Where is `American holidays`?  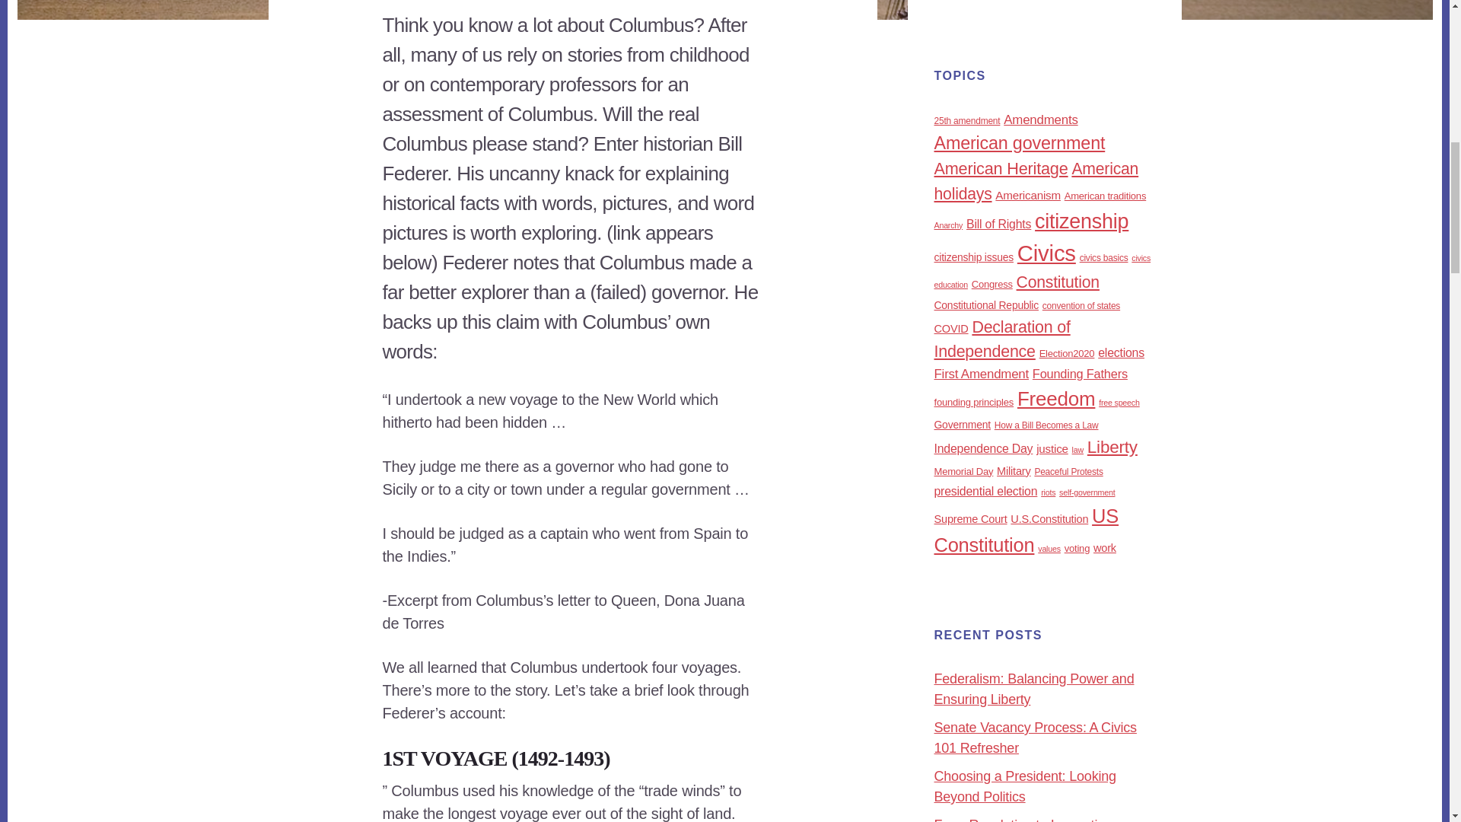
American holidays is located at coordinates (1036, 180).